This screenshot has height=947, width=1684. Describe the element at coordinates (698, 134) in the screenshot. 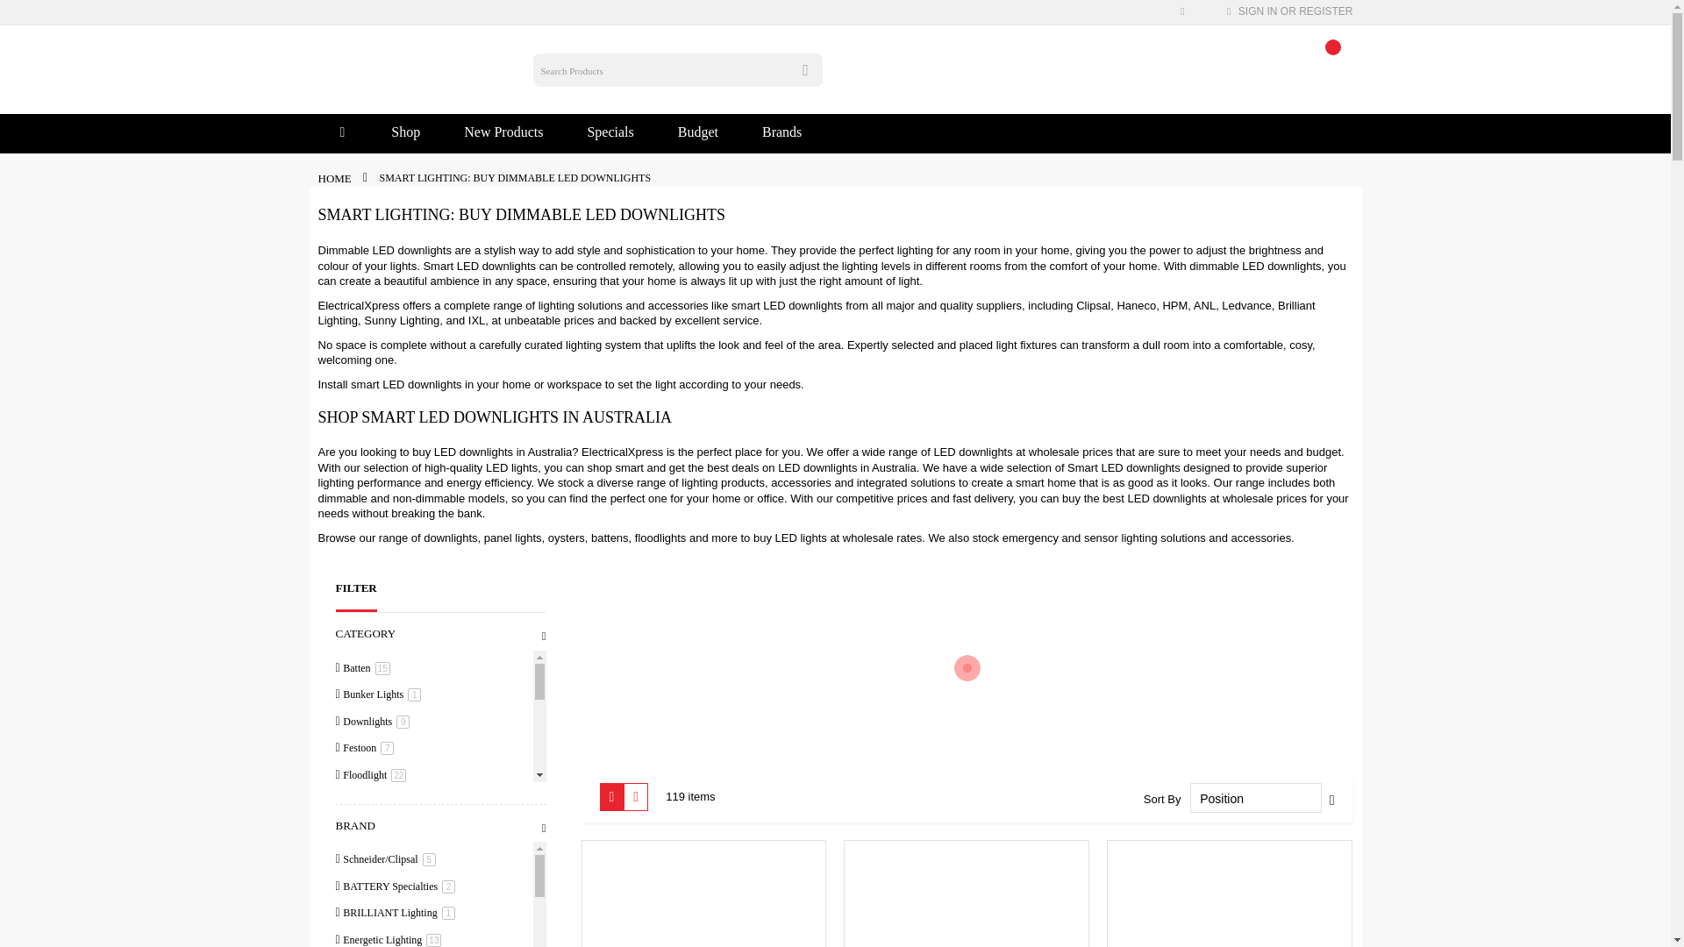

I see `Budget` at that location.